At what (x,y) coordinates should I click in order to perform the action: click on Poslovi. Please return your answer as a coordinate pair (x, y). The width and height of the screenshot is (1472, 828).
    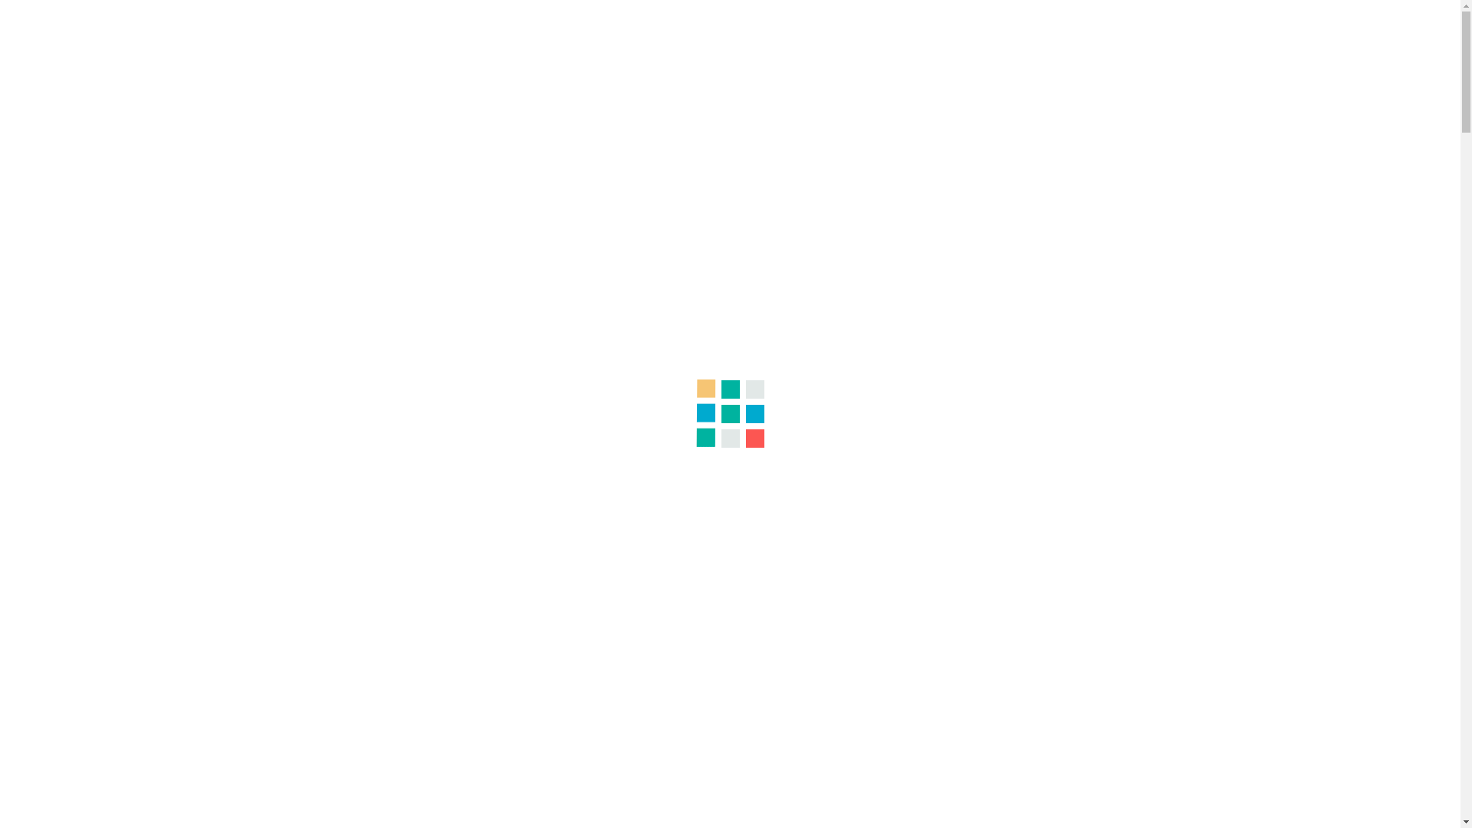
    Looking at the image, I should click on (209, 19).